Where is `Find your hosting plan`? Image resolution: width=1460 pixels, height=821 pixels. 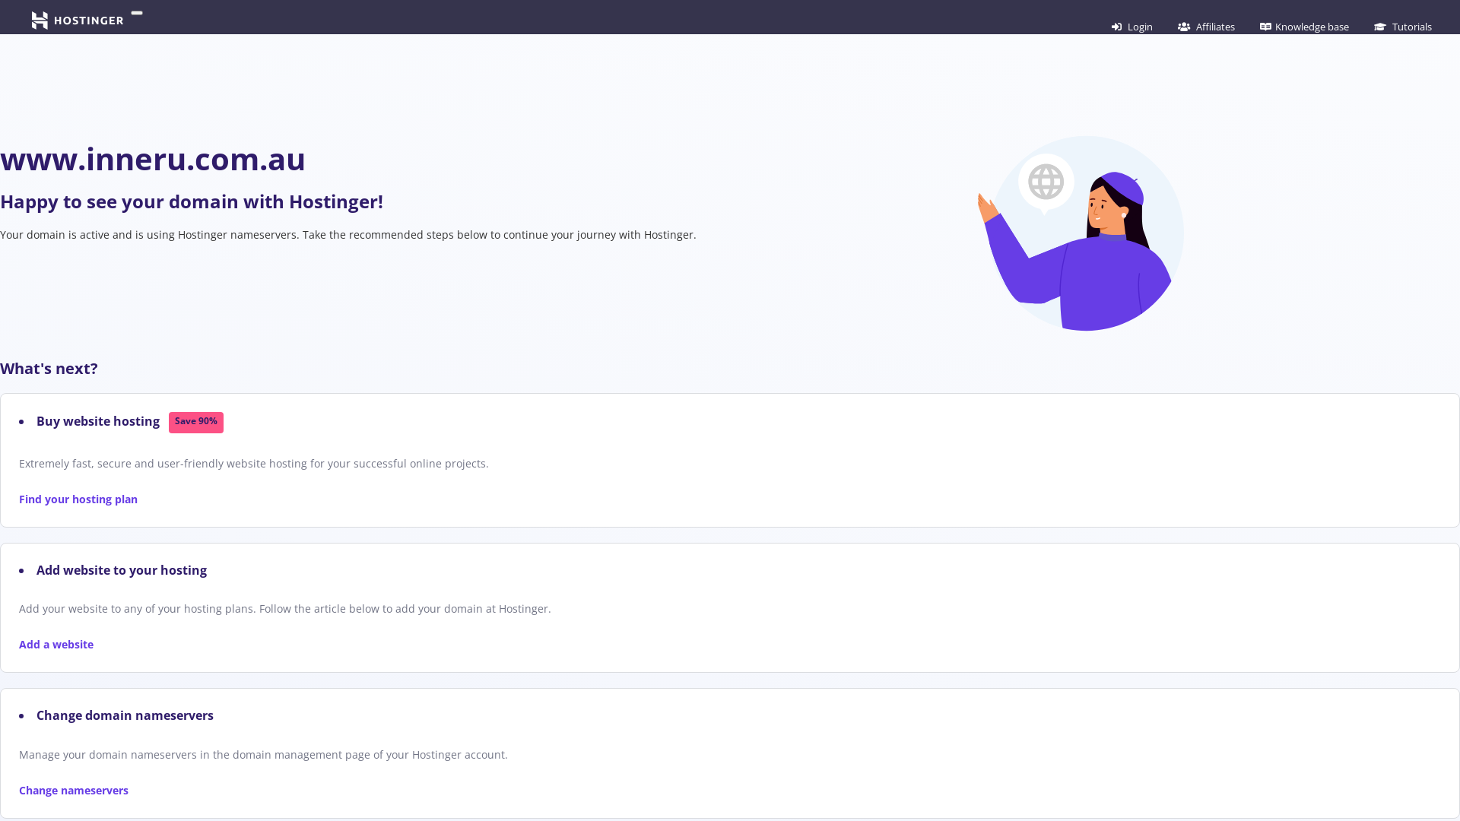 Find your hosting plan is located at coordinates (78, 499).